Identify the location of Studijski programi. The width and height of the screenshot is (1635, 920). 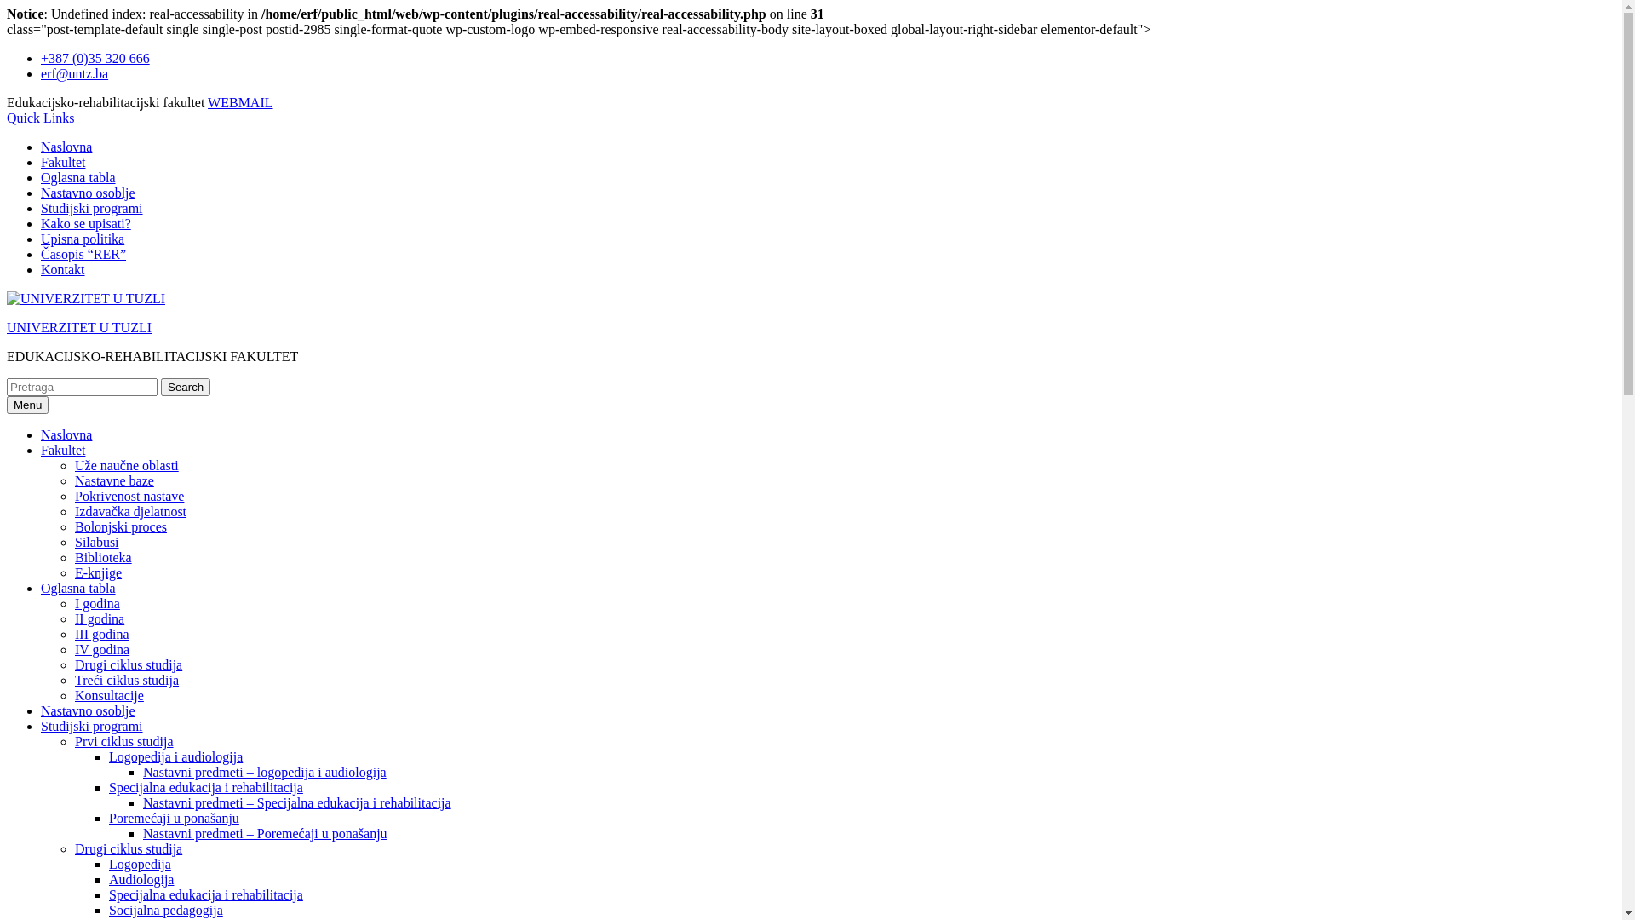
(92, 726).